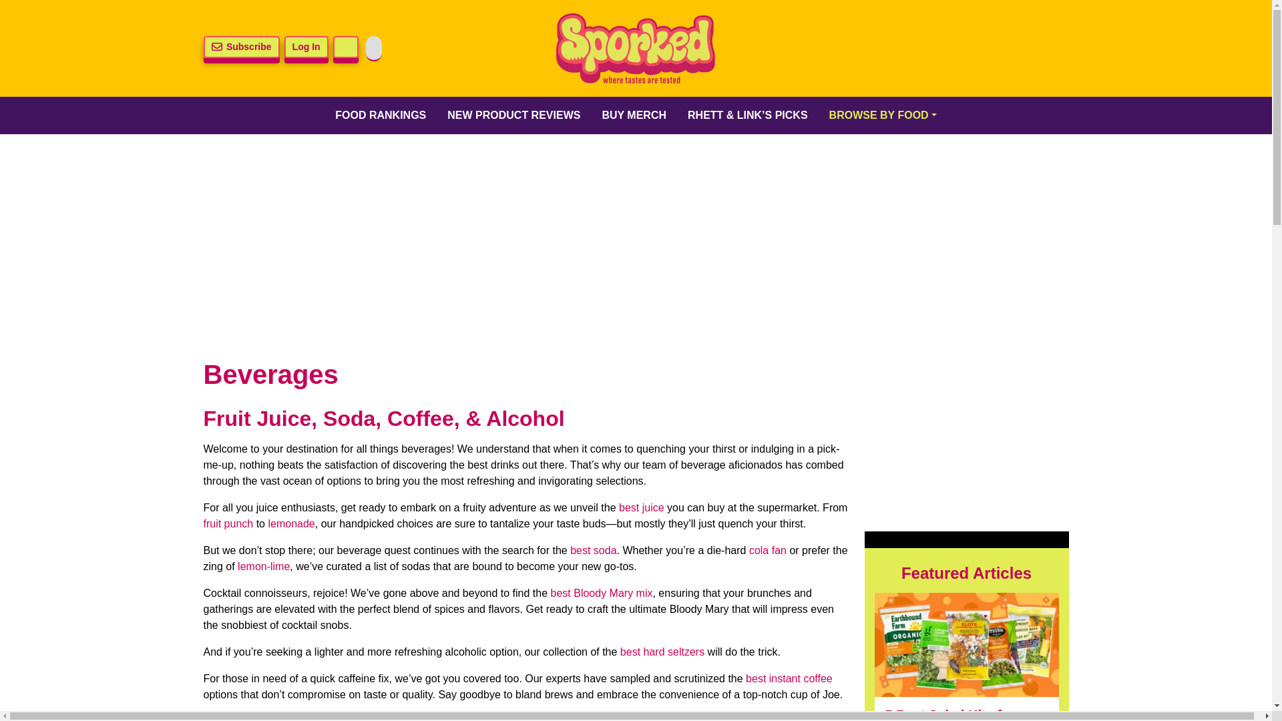  What do you see at coordinates (381, 115) in the screenshot?
I see `FOOD RANKINGS` at bounding box center [381, 115].